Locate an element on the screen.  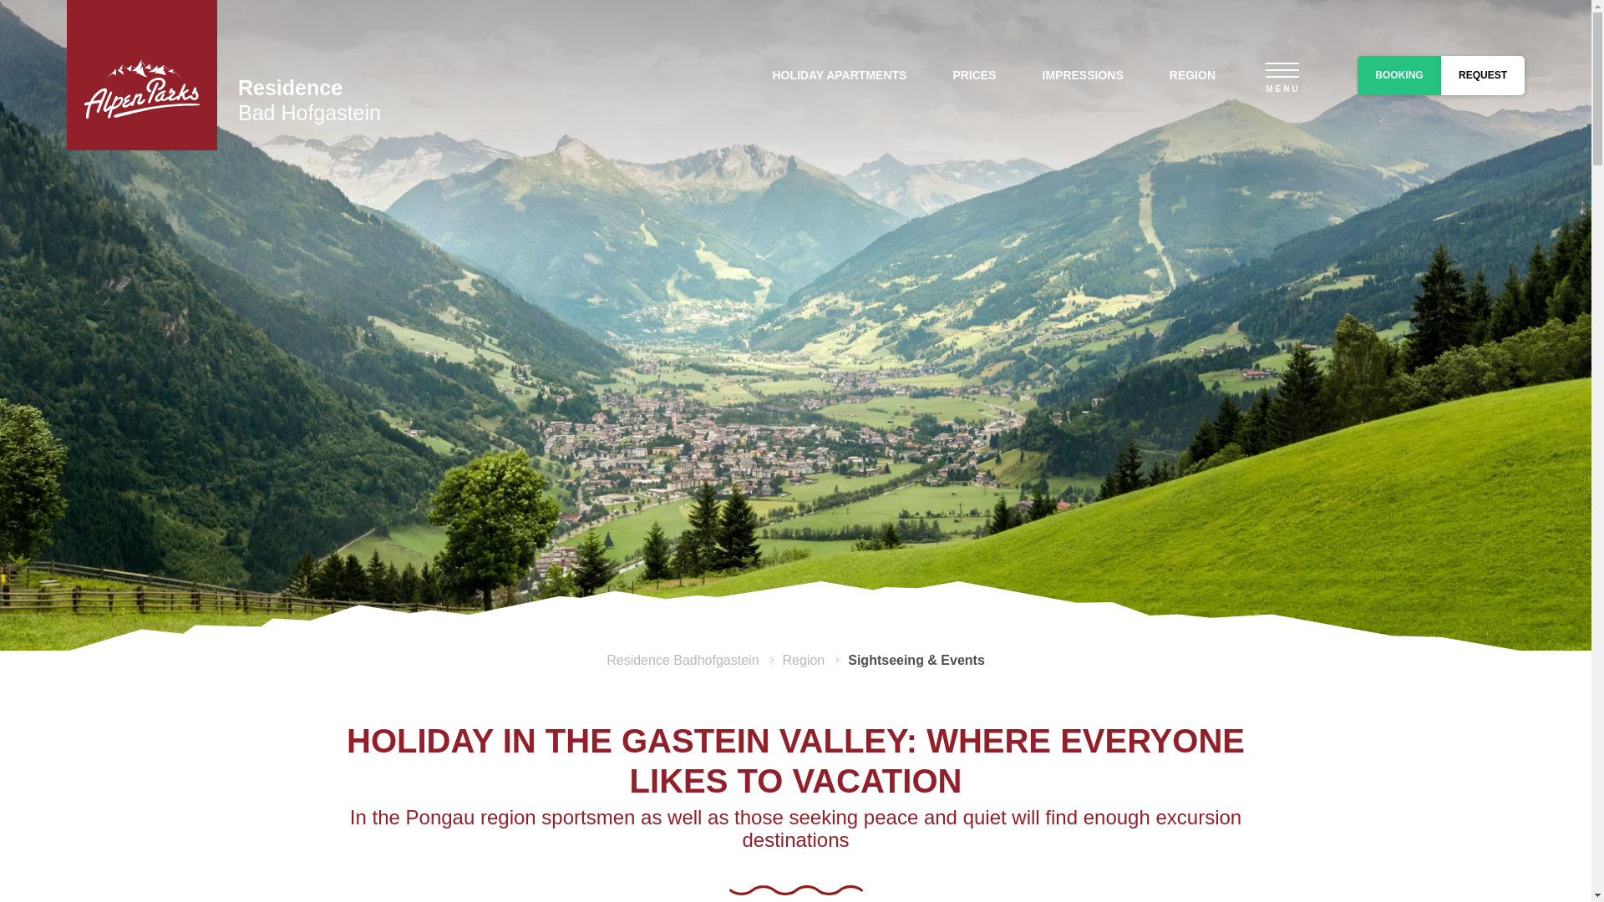
IMPRESSIONS is located at coordinates (1083, 75).